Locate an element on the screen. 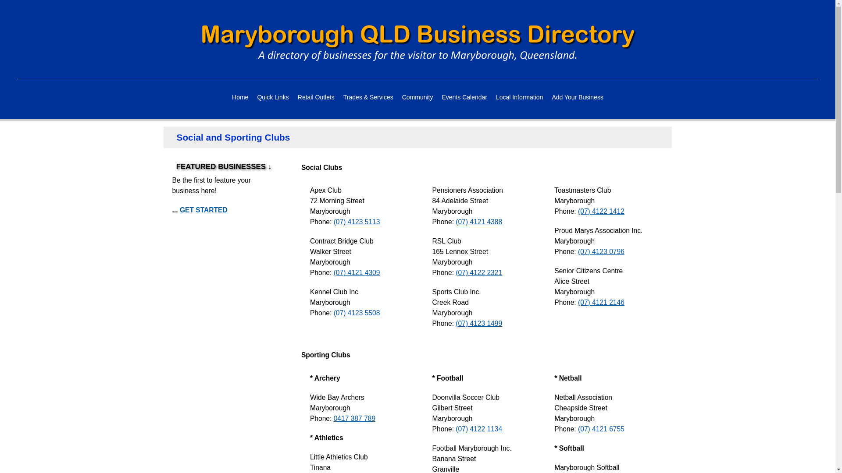 The width and height of the screenshot is (842, 473). Community is located at coordinates (417, 97).